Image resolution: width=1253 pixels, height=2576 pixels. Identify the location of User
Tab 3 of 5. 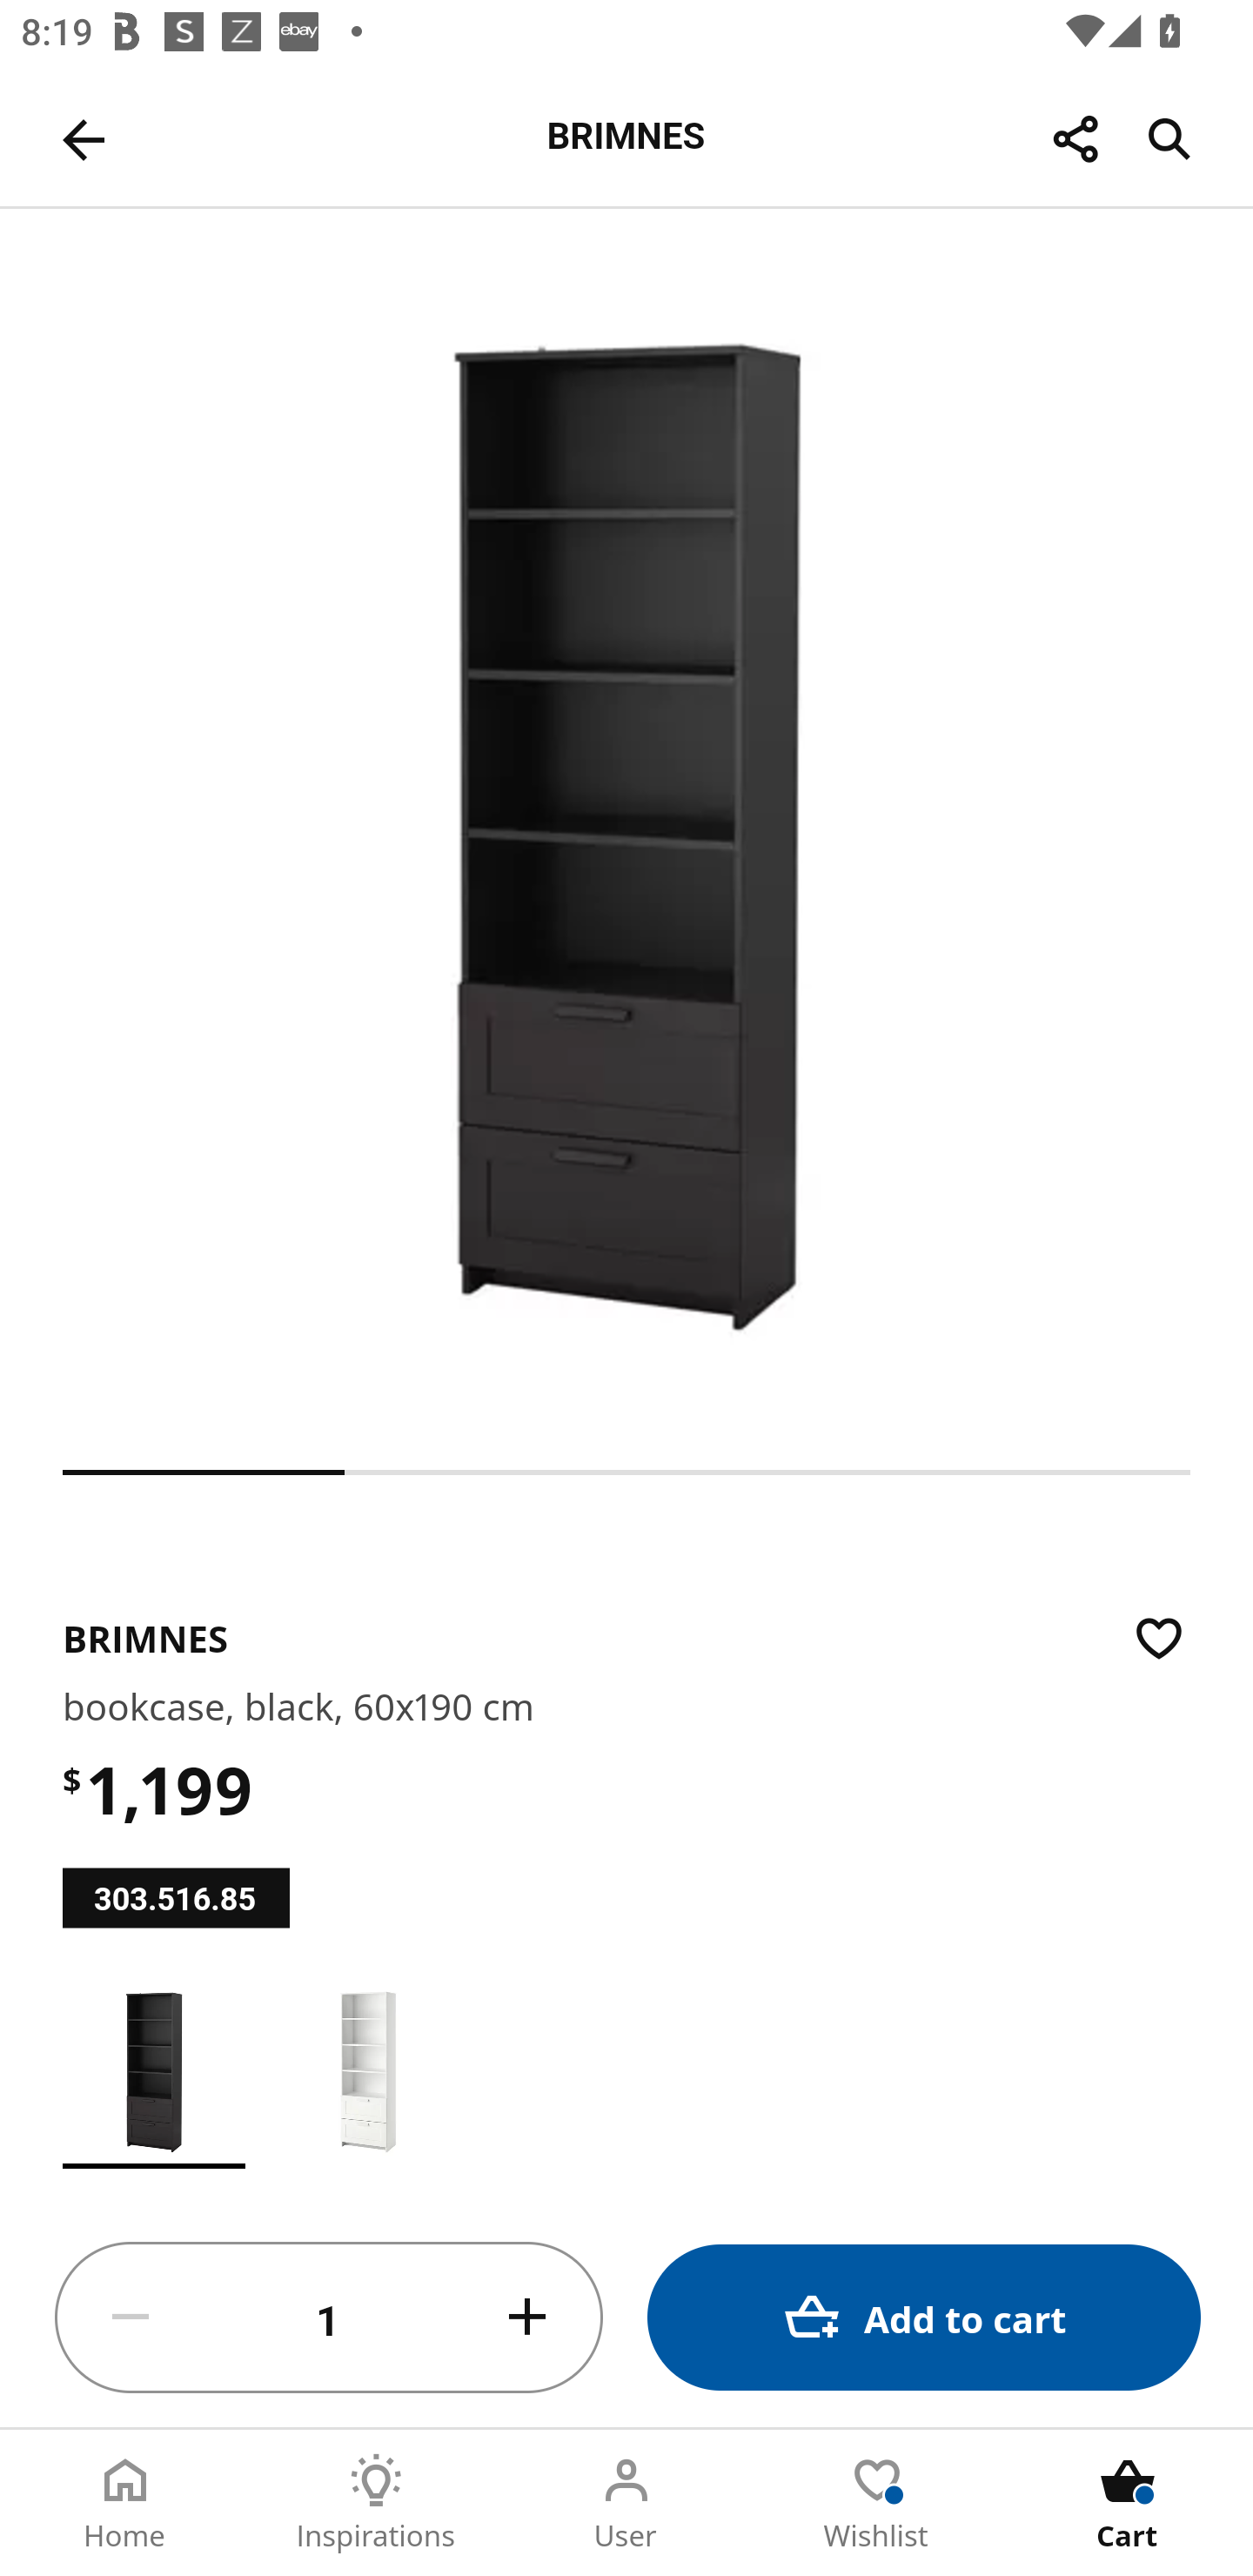
(626, 2503).